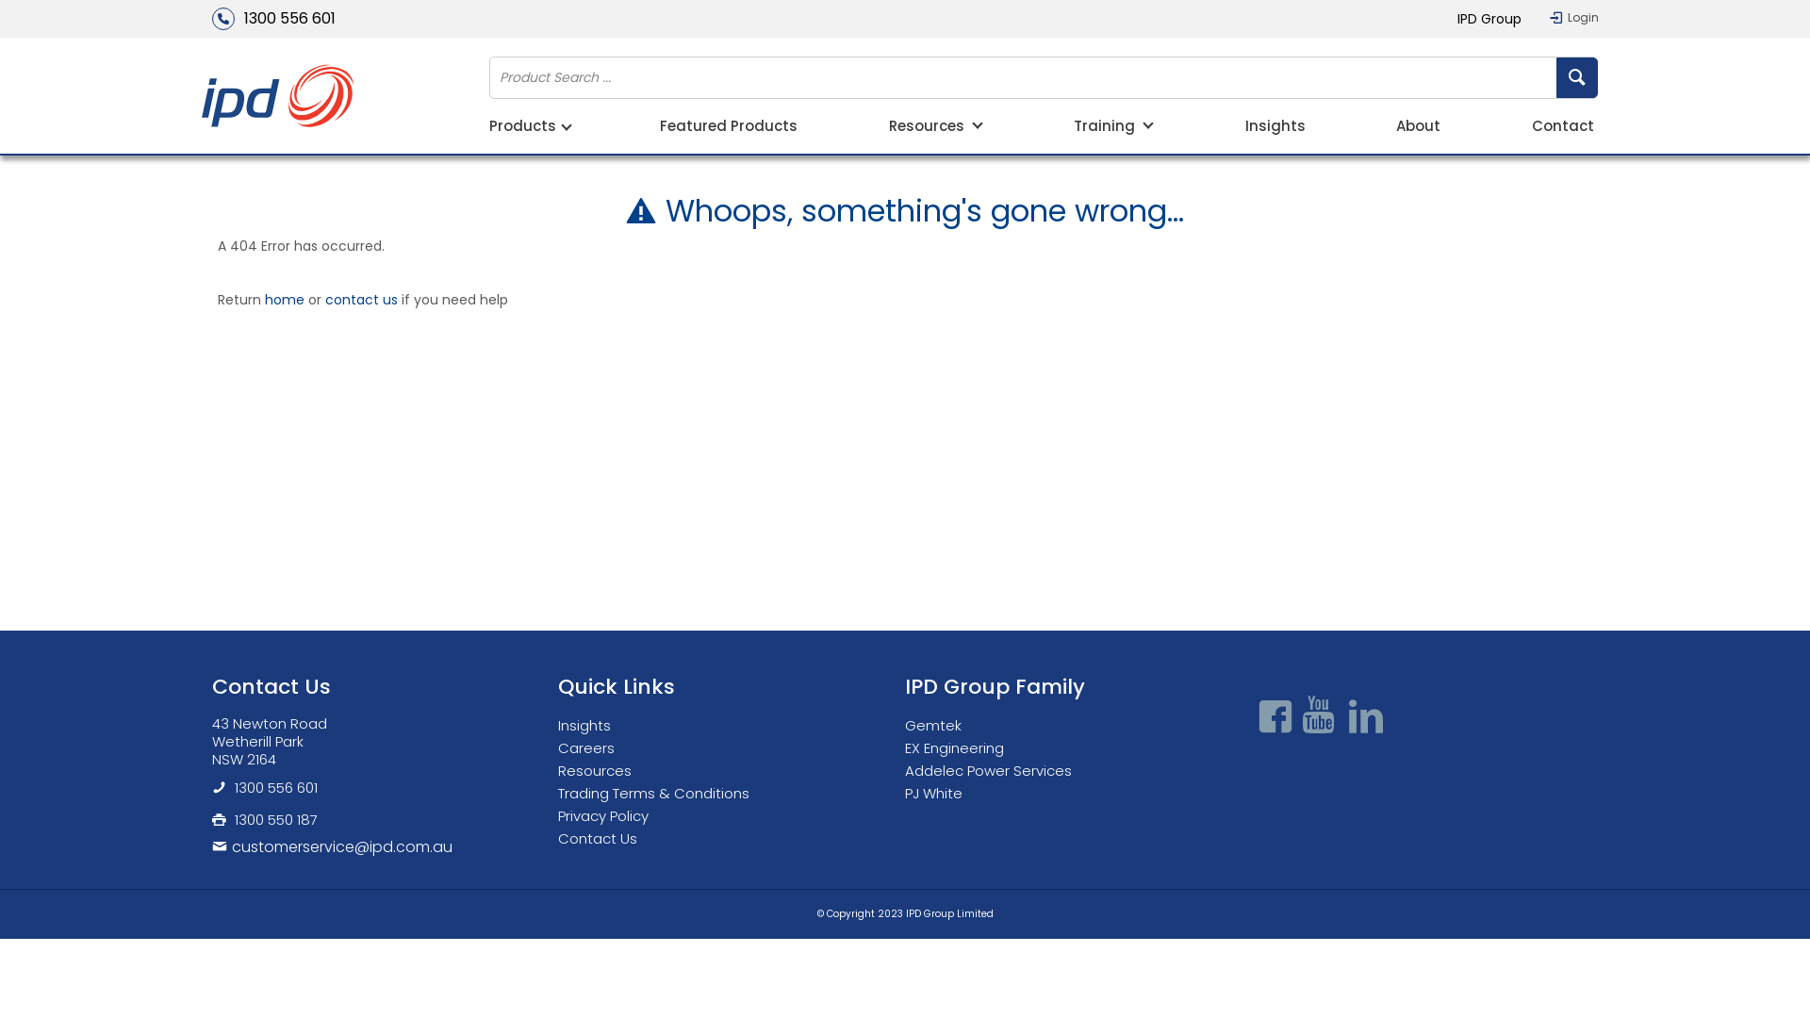 Image resolution: width=1810 pixels, height=1018 pixels. I want to click on PJ White, so click(939, 794).